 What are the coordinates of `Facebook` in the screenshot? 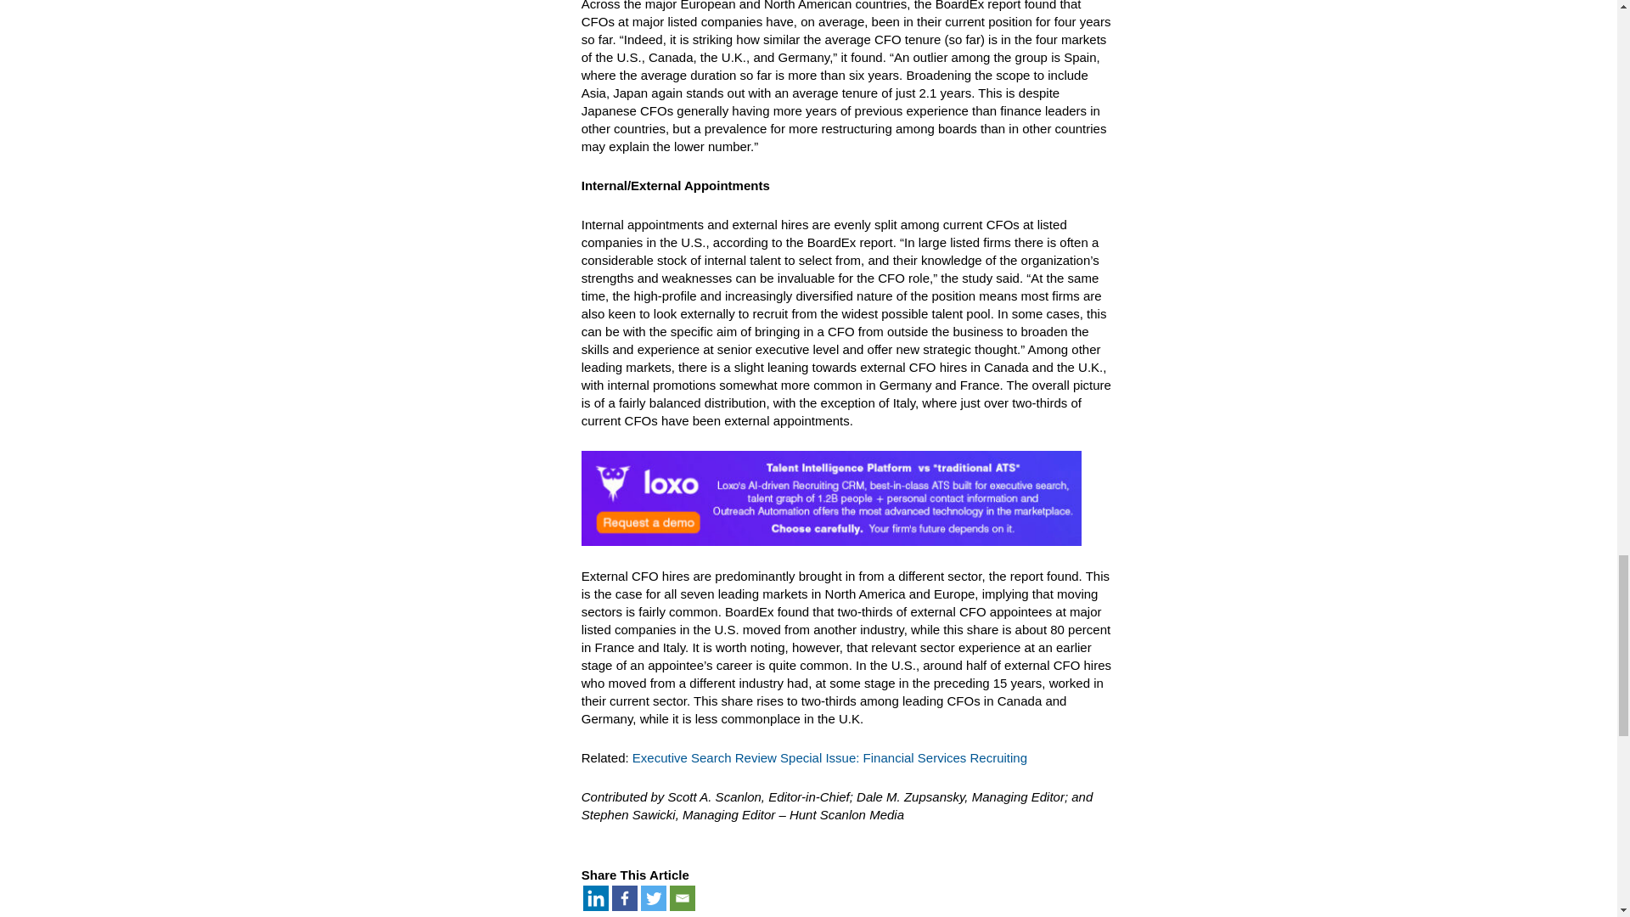 It's located at (625, 898).